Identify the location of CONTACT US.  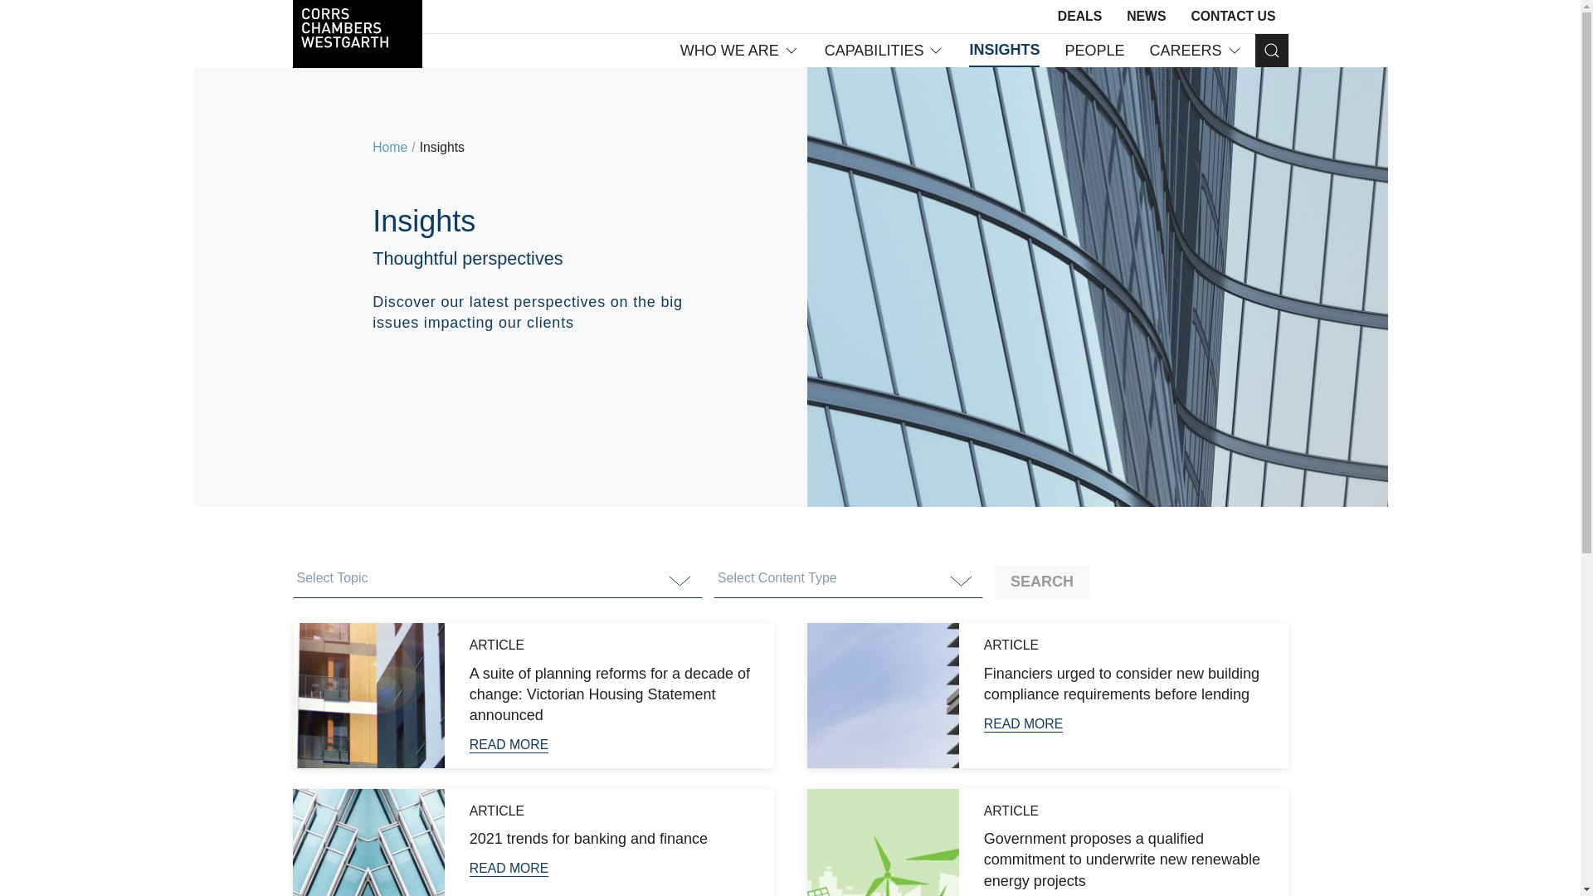
(1233, 17).